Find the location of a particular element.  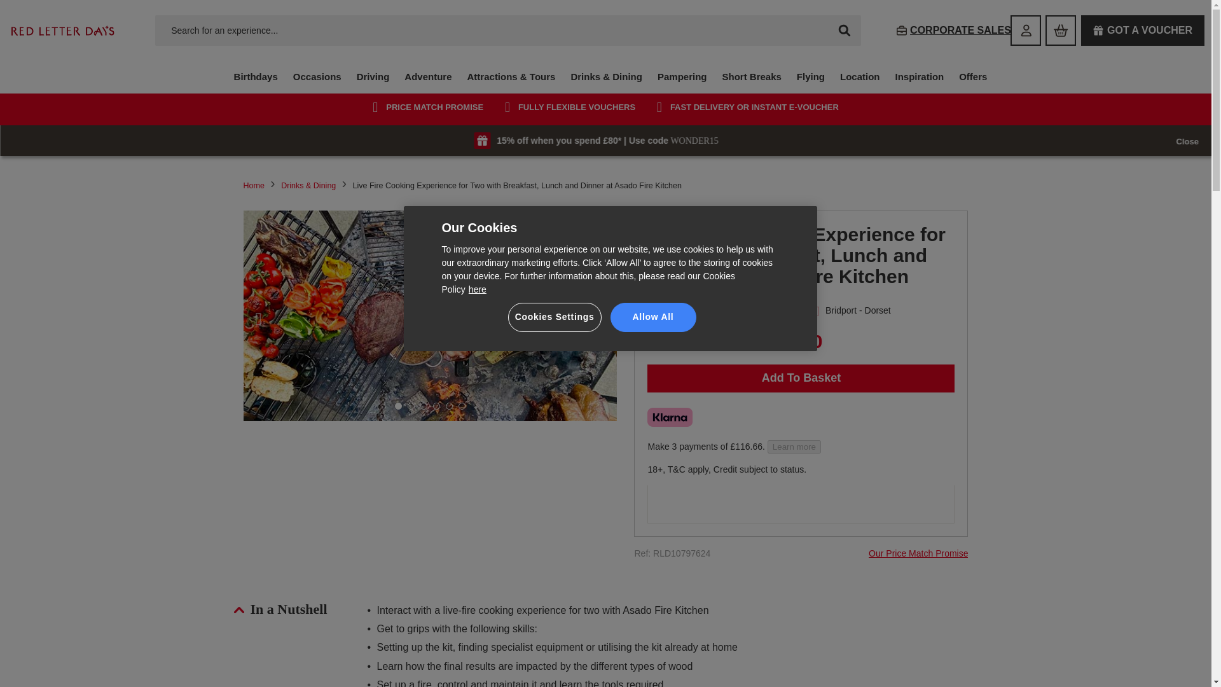

PayPal Message 1 is located at coordinates (799, 505).